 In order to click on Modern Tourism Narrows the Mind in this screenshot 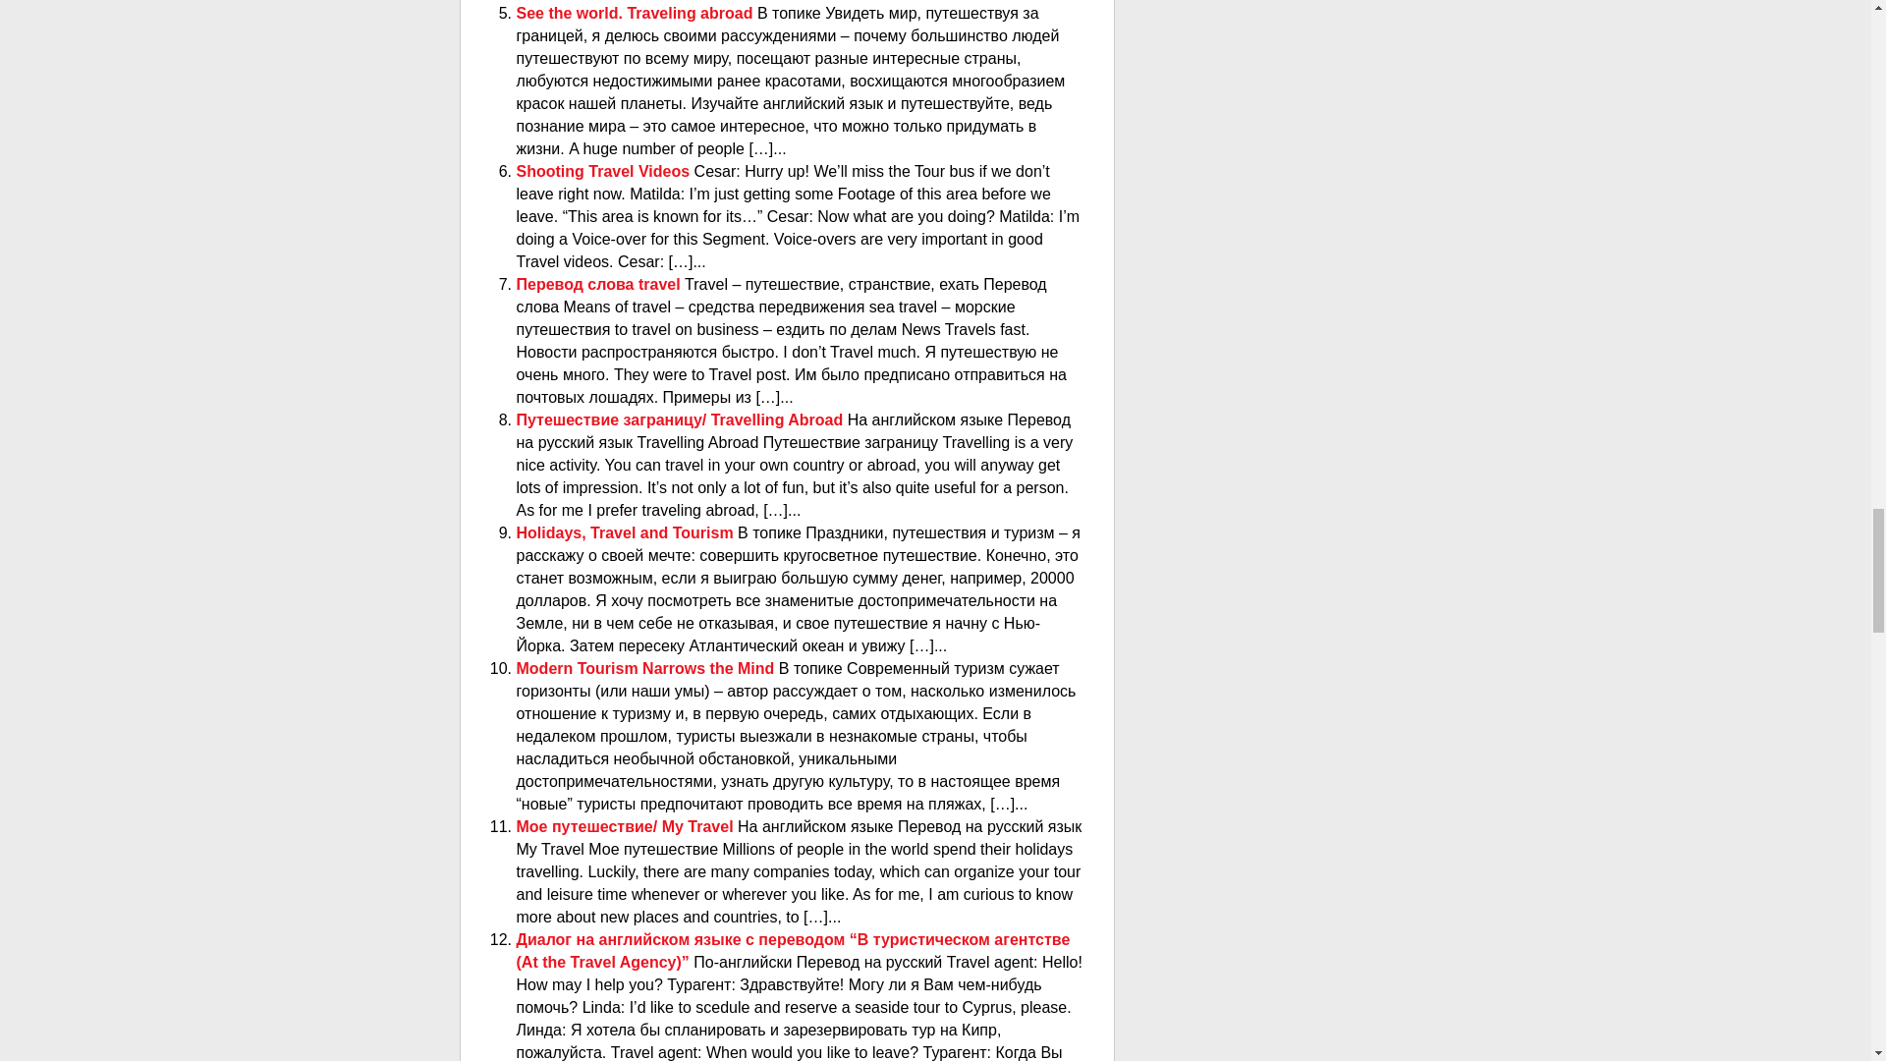, I will do `click(647, 668)`.